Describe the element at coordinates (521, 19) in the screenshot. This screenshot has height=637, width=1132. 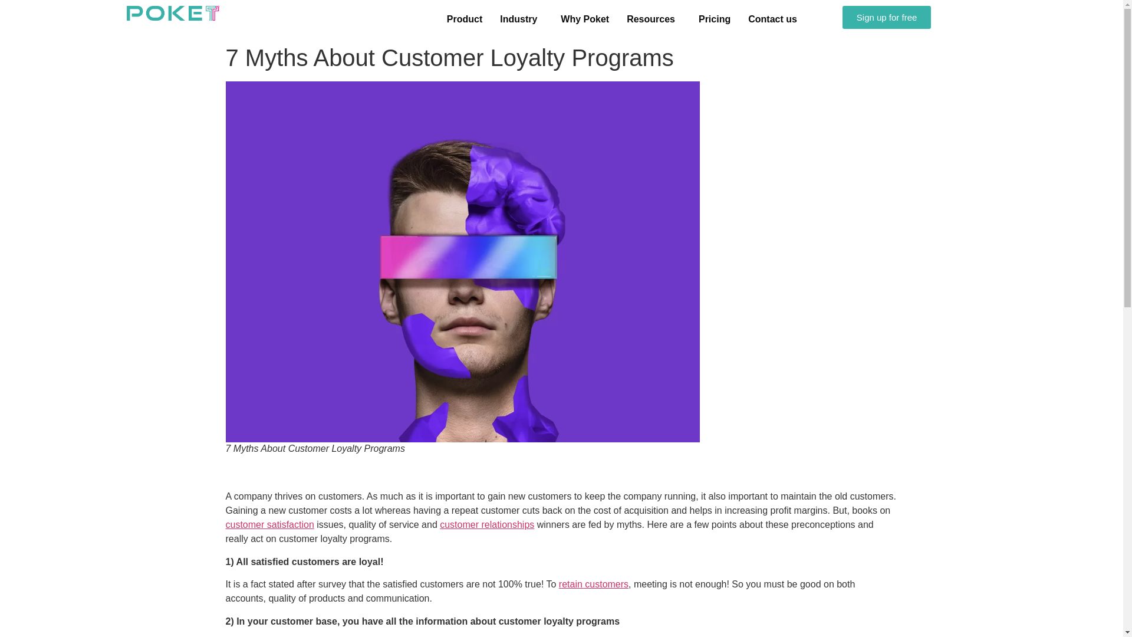
I see `Industry` at that location.